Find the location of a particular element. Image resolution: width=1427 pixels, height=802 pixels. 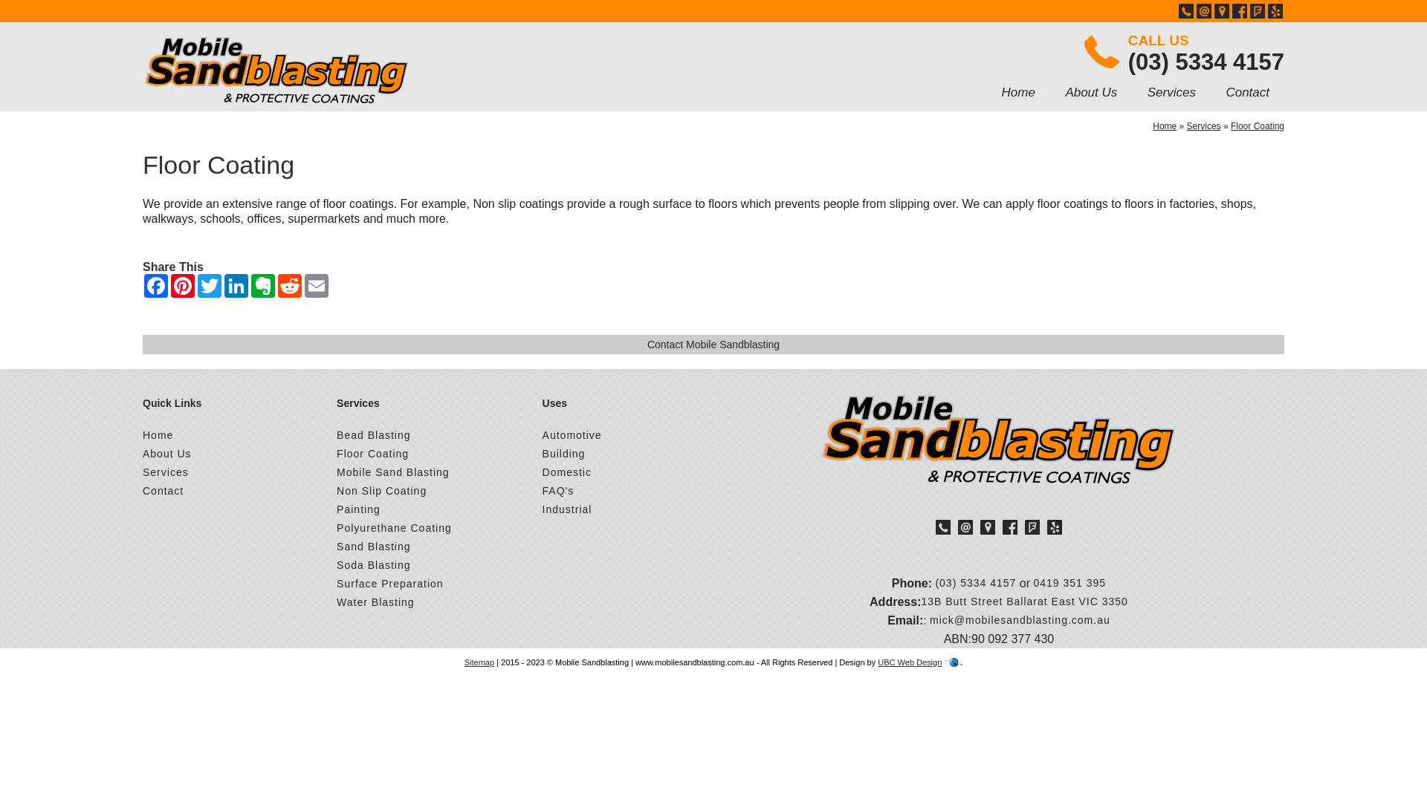

About Us is located at coordinates (167, 454).